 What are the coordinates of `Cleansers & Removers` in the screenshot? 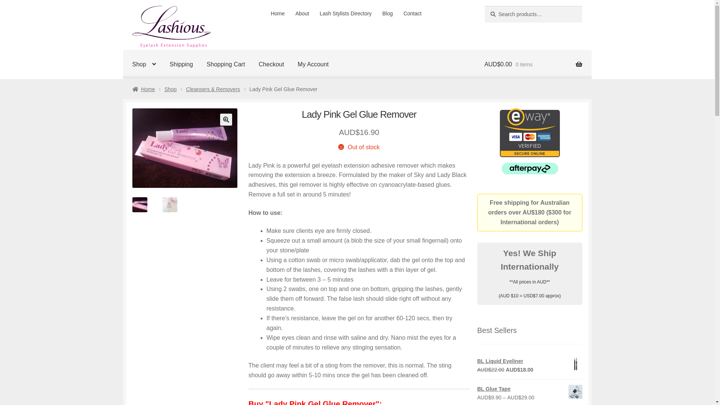 It's located at (213, 89).